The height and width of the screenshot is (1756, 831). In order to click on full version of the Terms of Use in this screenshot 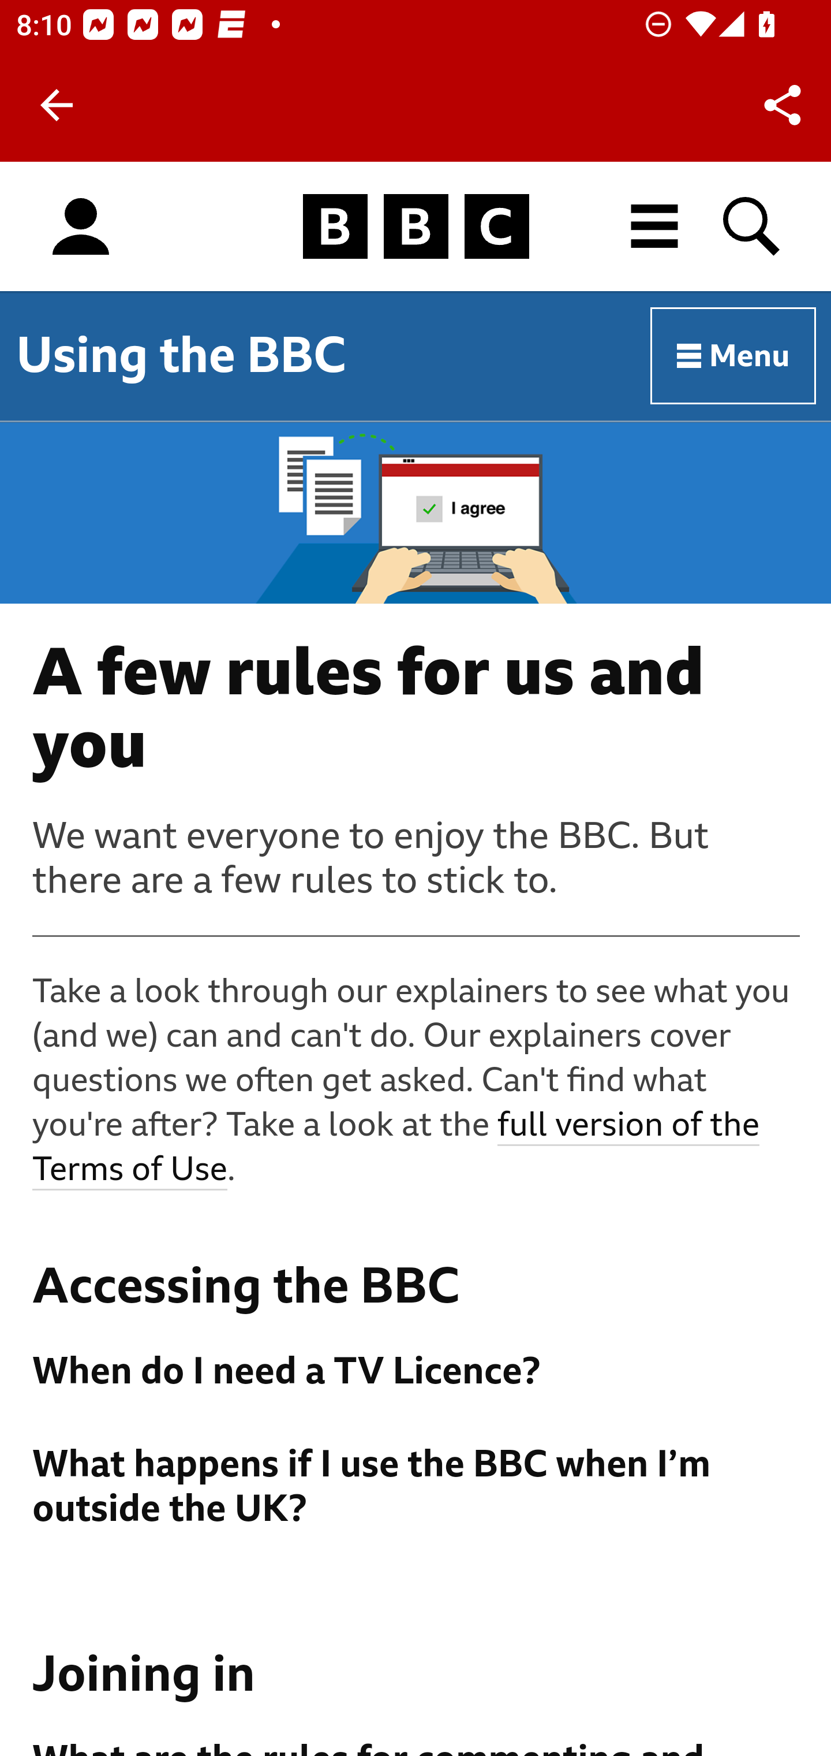, I will do `click(397, 1148)`.